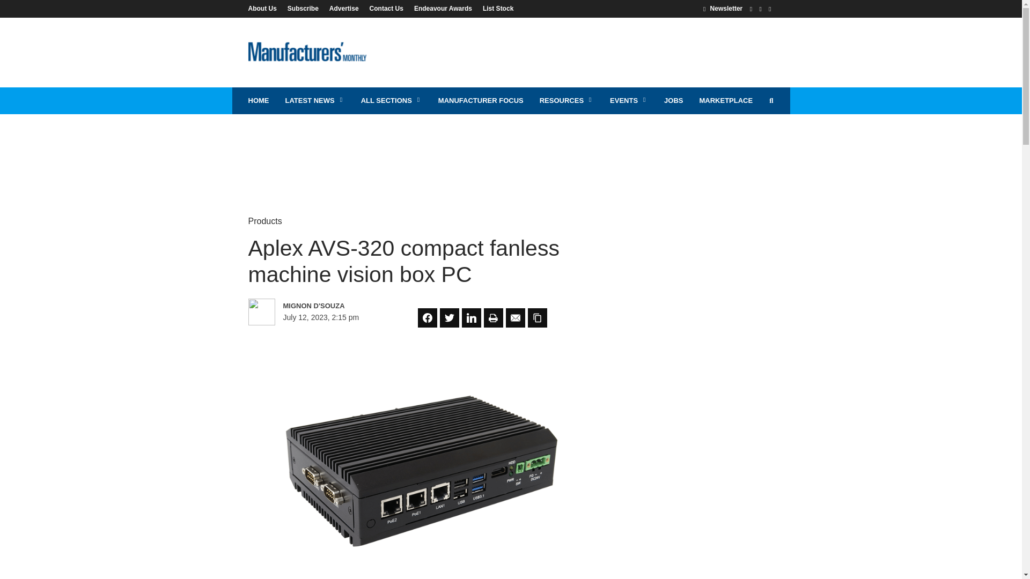 The image size is (1030, 579). I want to click on ALL SECTIONS, so click(392, 101).